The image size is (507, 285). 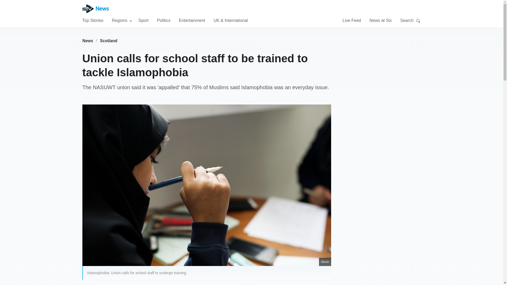 I want to click on Live Feed, so click(x=352, y=20).